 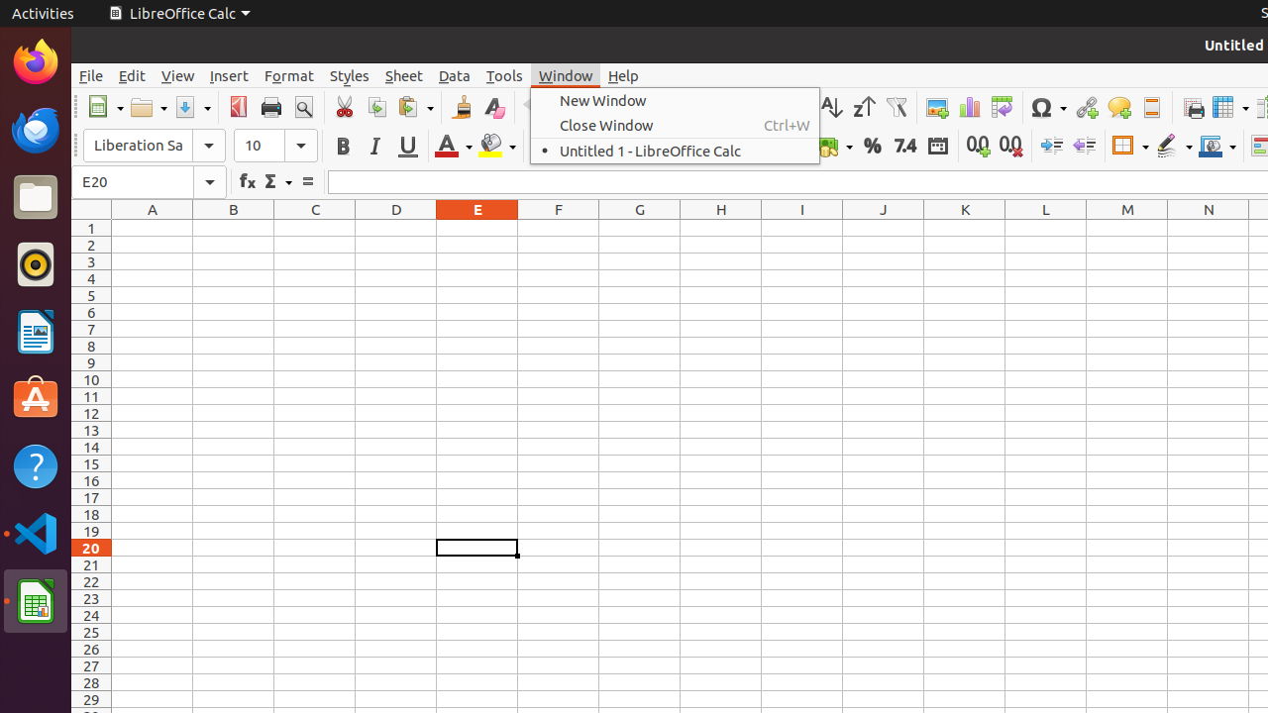 What do you see at coordinates (36, 331) in the screenshot?
I see `LibreOffice Writer` at bounding box center [36, 331].